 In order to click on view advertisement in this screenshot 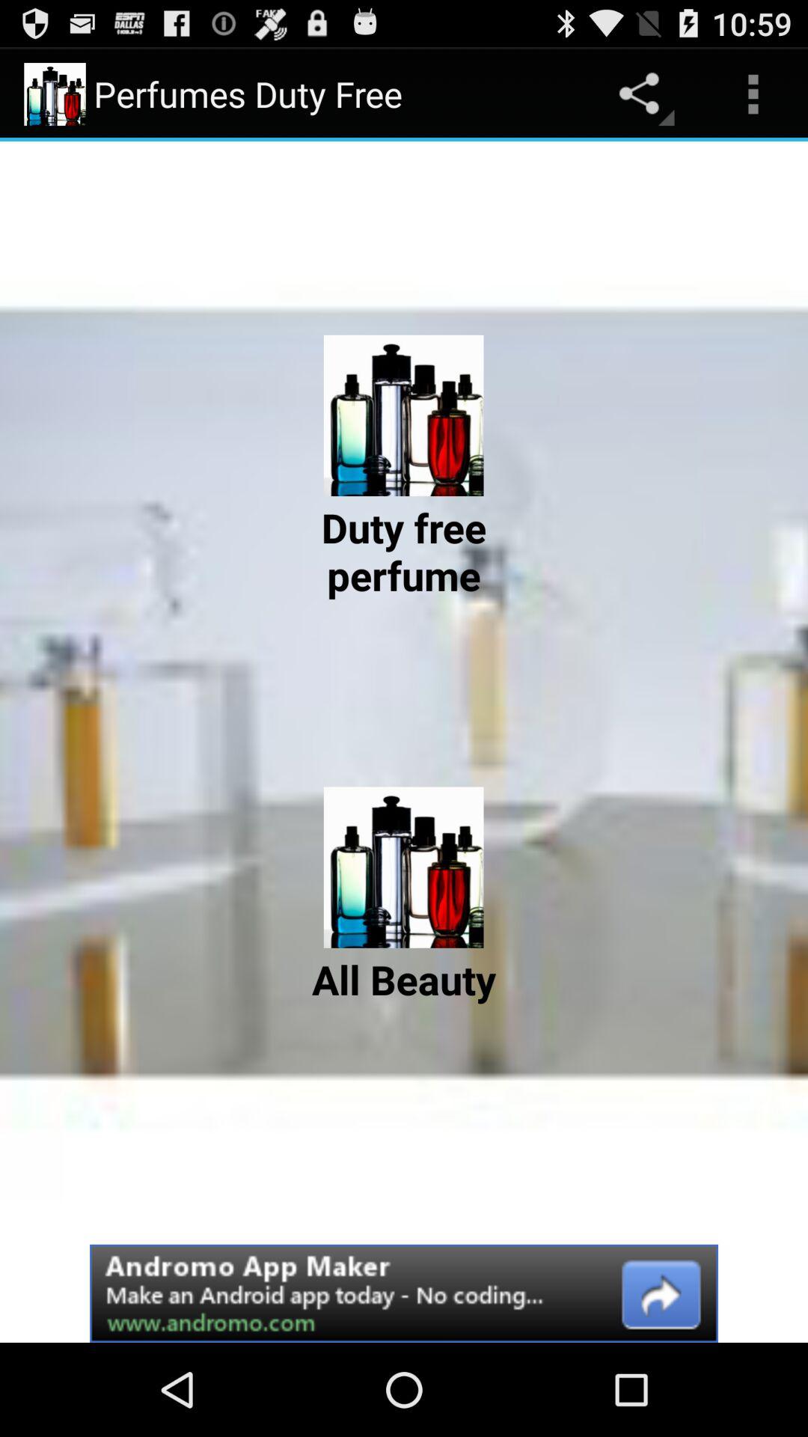, I will do `click(404, 1293)`.